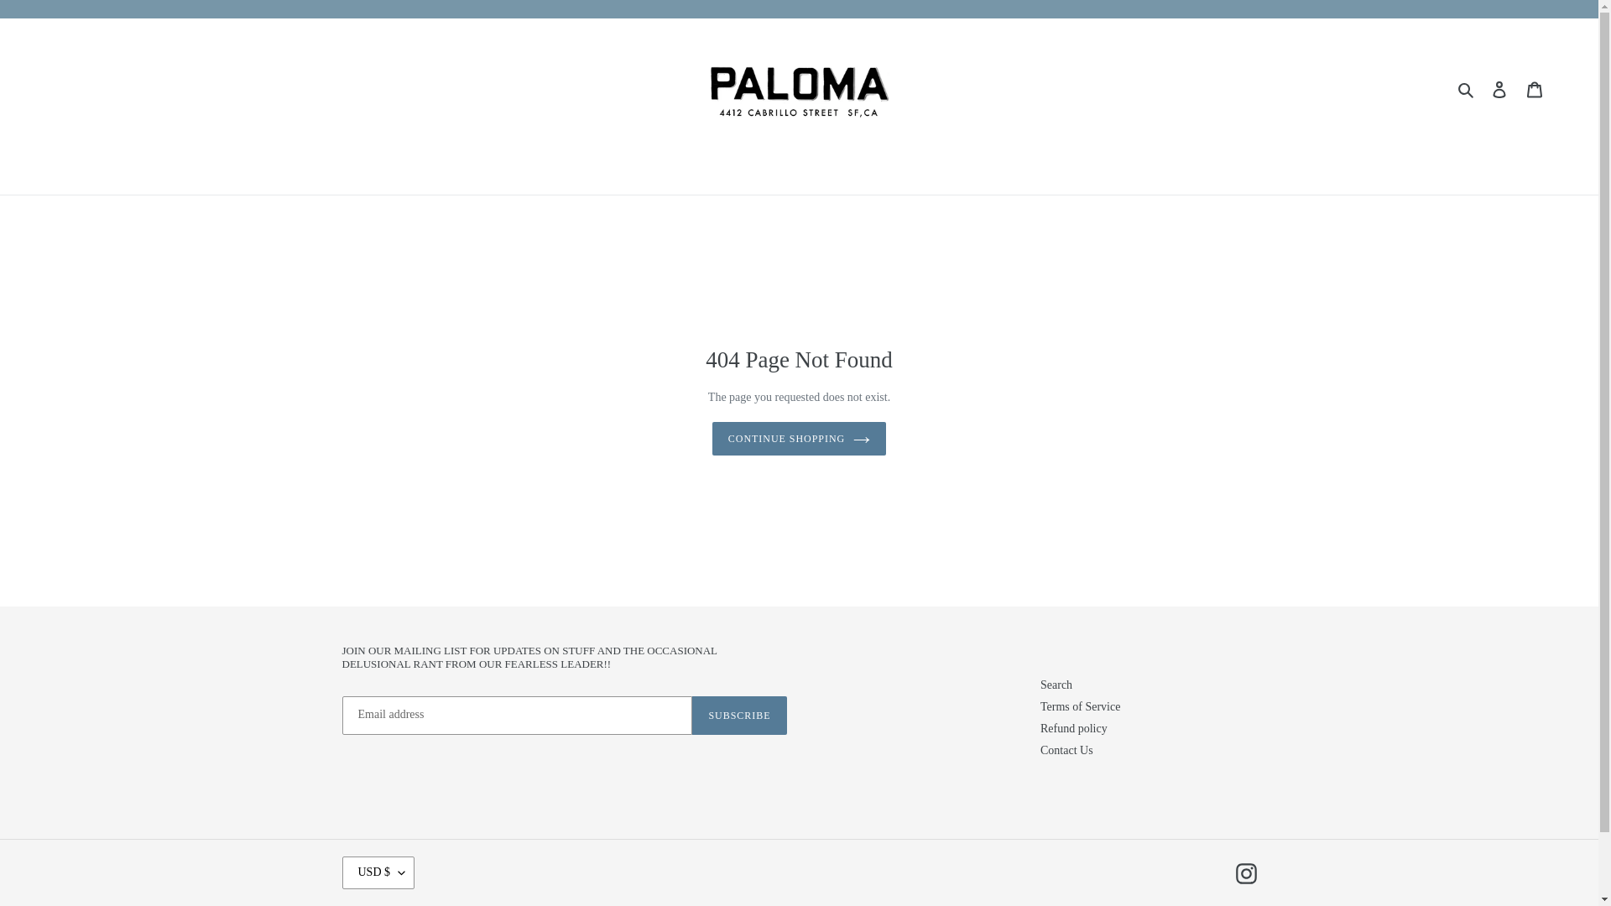  What do you see at coordinates (1535, 89) in the screenshot?
I see `Cart` at bounding box center [1535, 89].